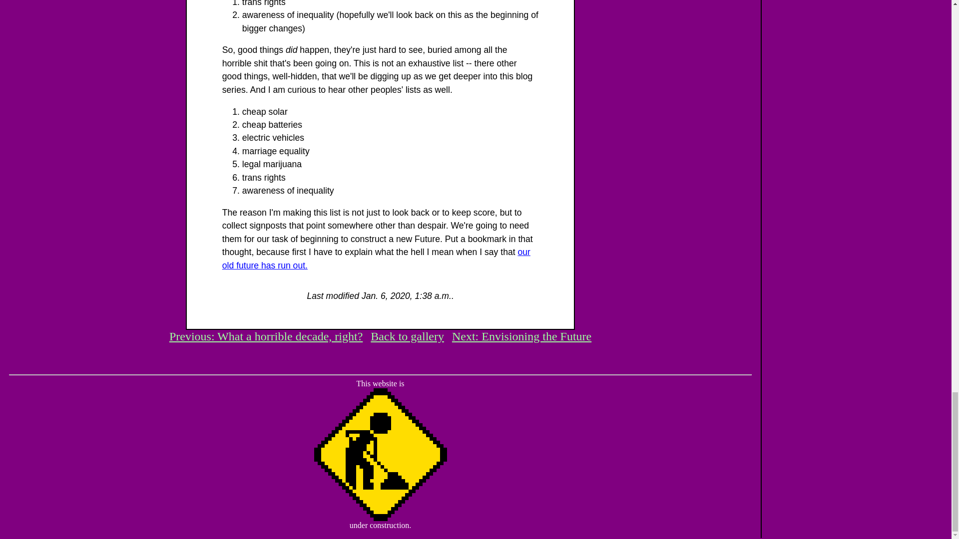 The image size is (959, 539). I want to click on our old future has run out., so click(376, 259).